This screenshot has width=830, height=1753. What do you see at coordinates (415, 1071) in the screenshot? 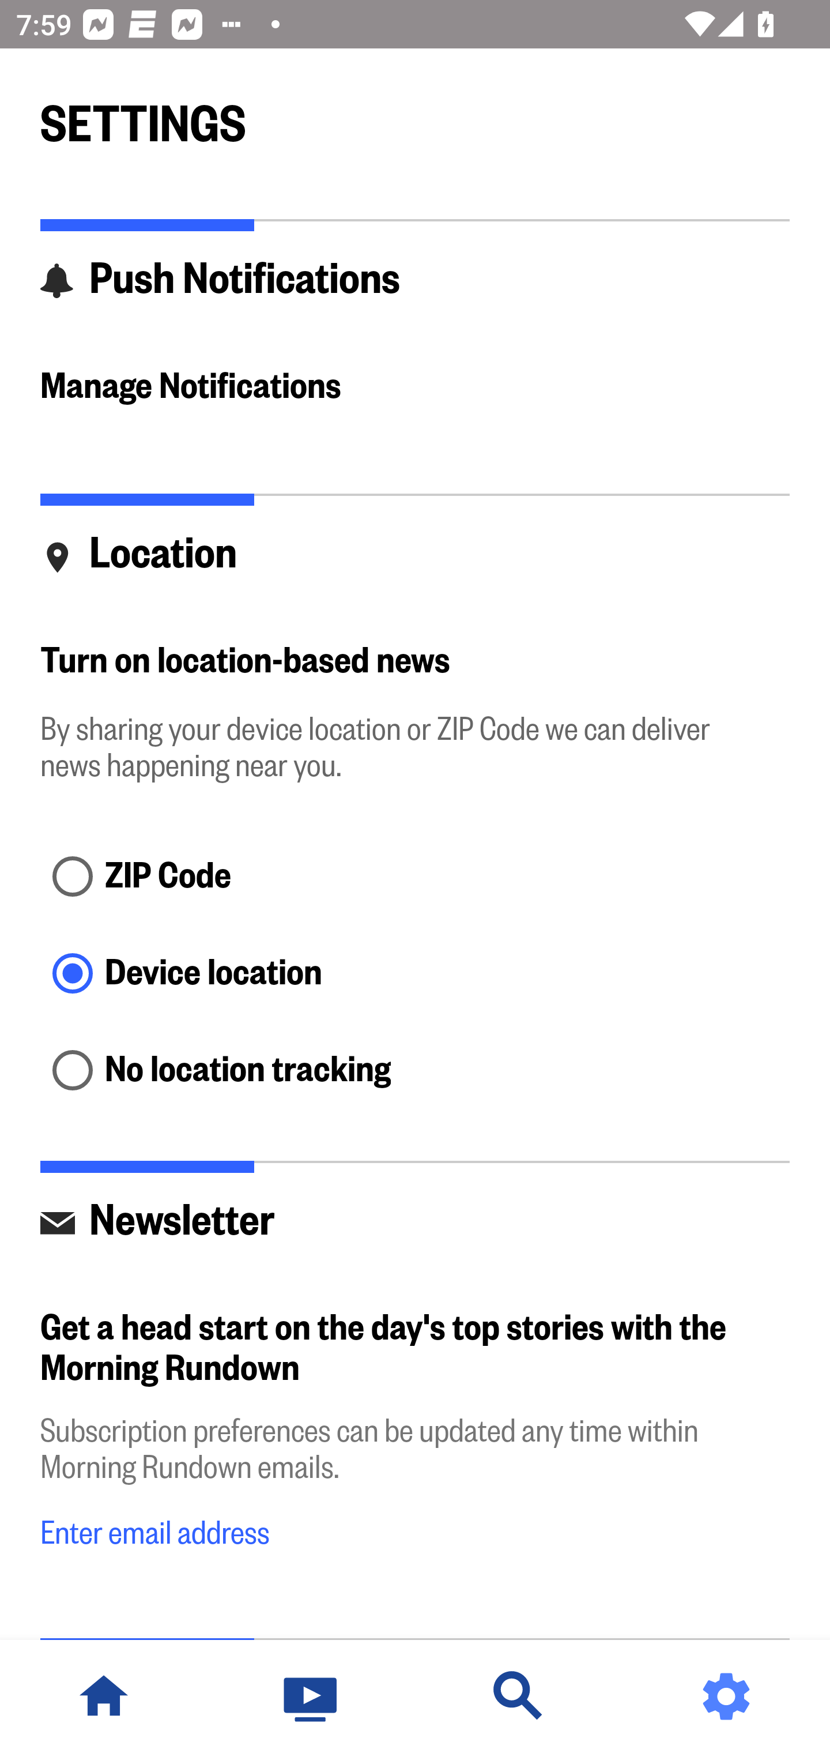
I see `No location tracking` at bounding box center [415, 1071].